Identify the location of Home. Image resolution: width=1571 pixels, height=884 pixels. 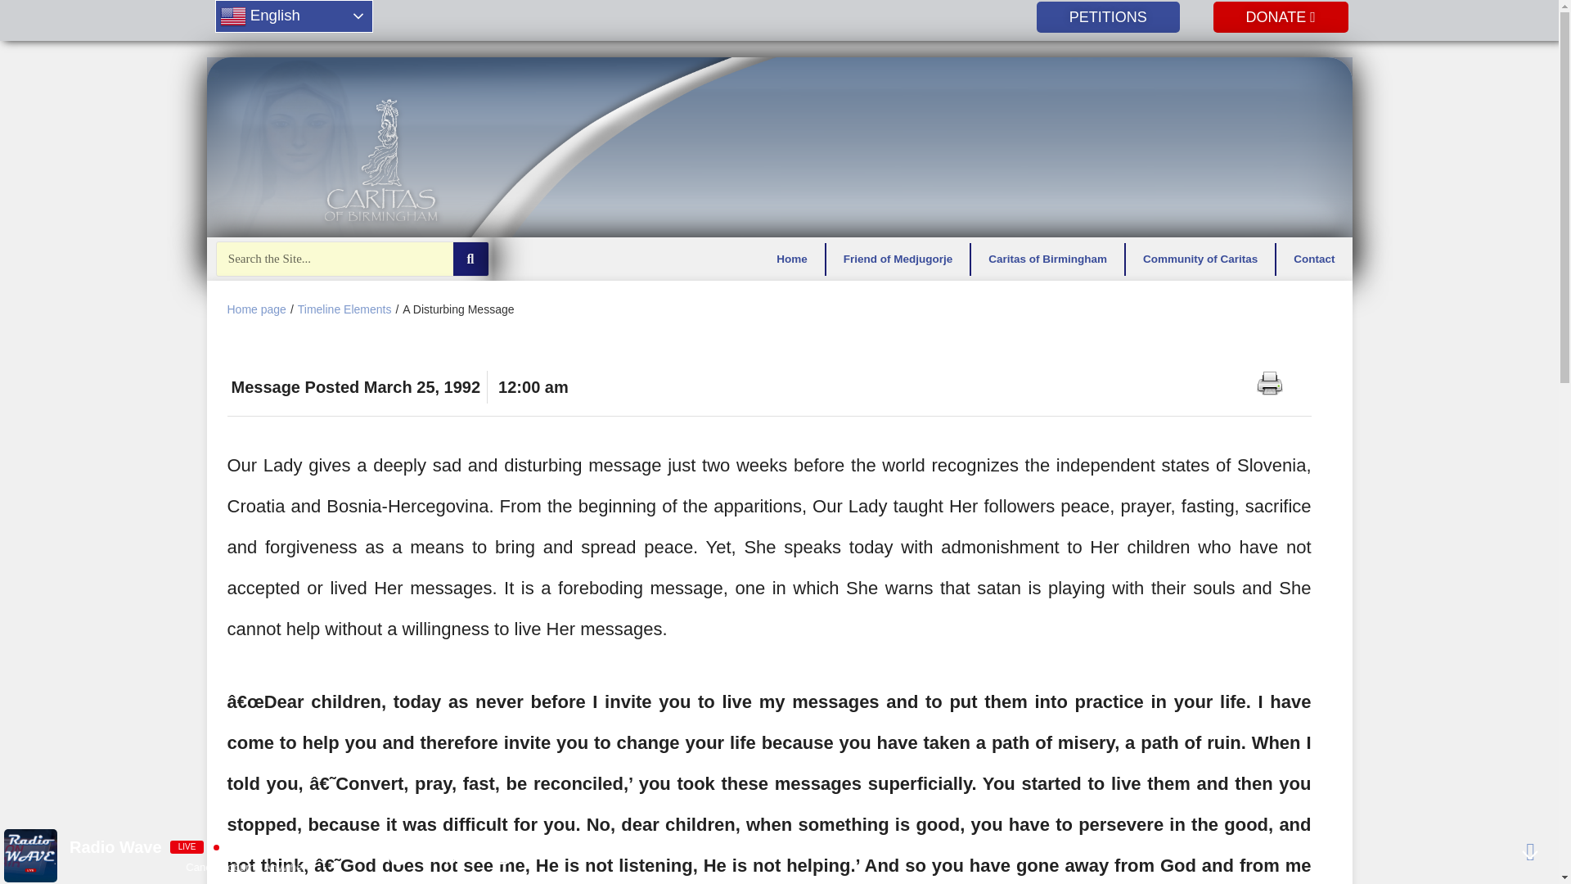
(792, 258).